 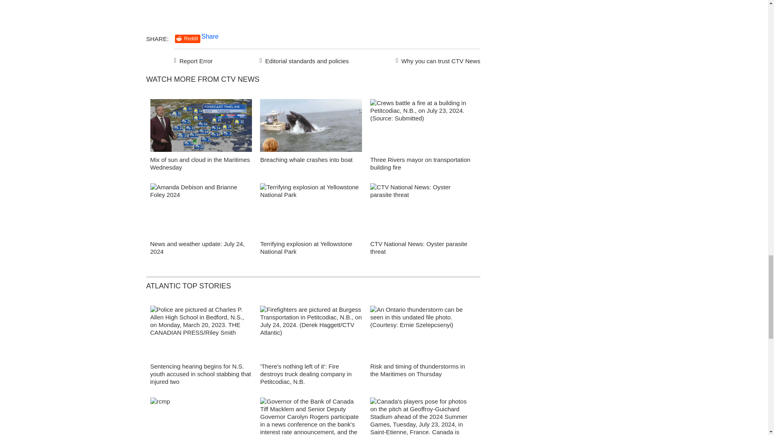 What do you see at coordinates (201, 416) in the screenshot?
I see `rcmp` at bounding box center [201, 416].